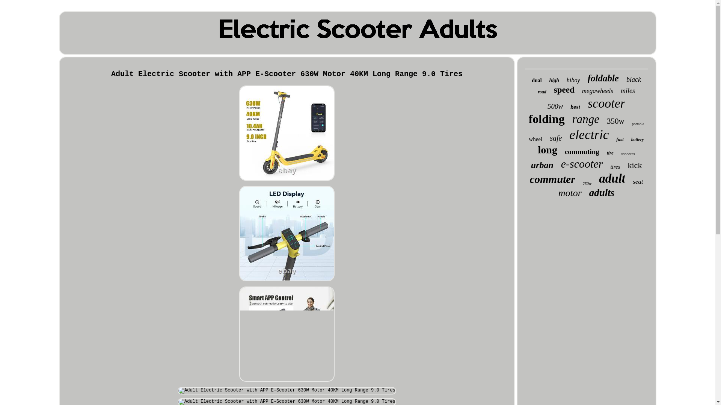 The width and height of the screenshot is (721, 405). What do you see at coordinates (603, 78) in the screenshot?
I see `foldable` at bounding box center [603, 78].